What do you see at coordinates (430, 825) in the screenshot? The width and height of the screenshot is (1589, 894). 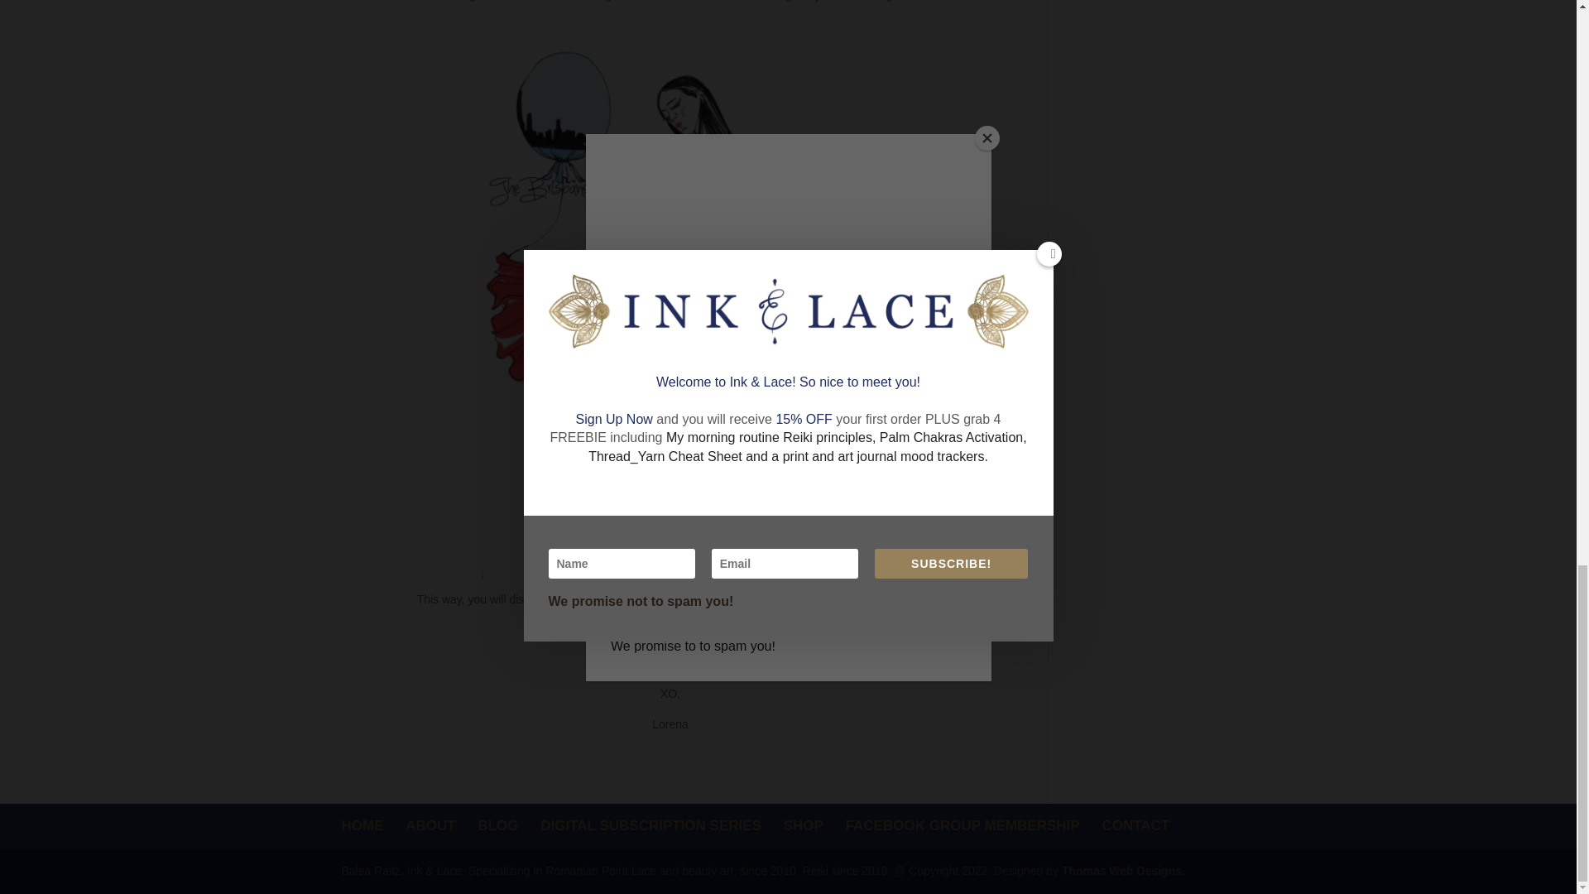 I see `ABOUT` at bounding box center [430, 825].